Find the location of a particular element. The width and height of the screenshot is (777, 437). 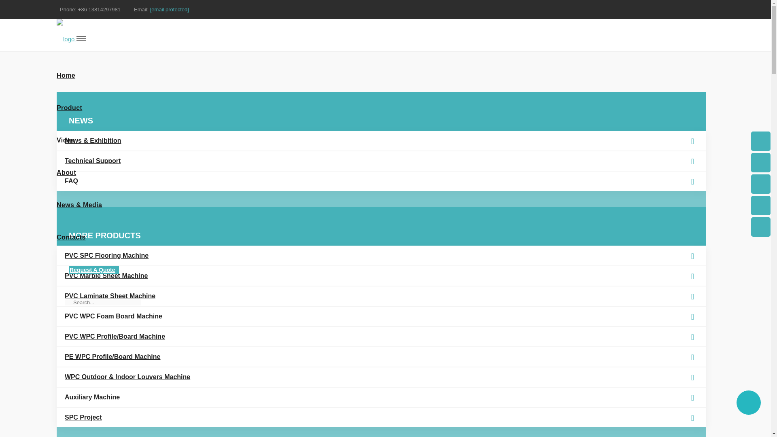

Video is located at coordinates (380, 140).